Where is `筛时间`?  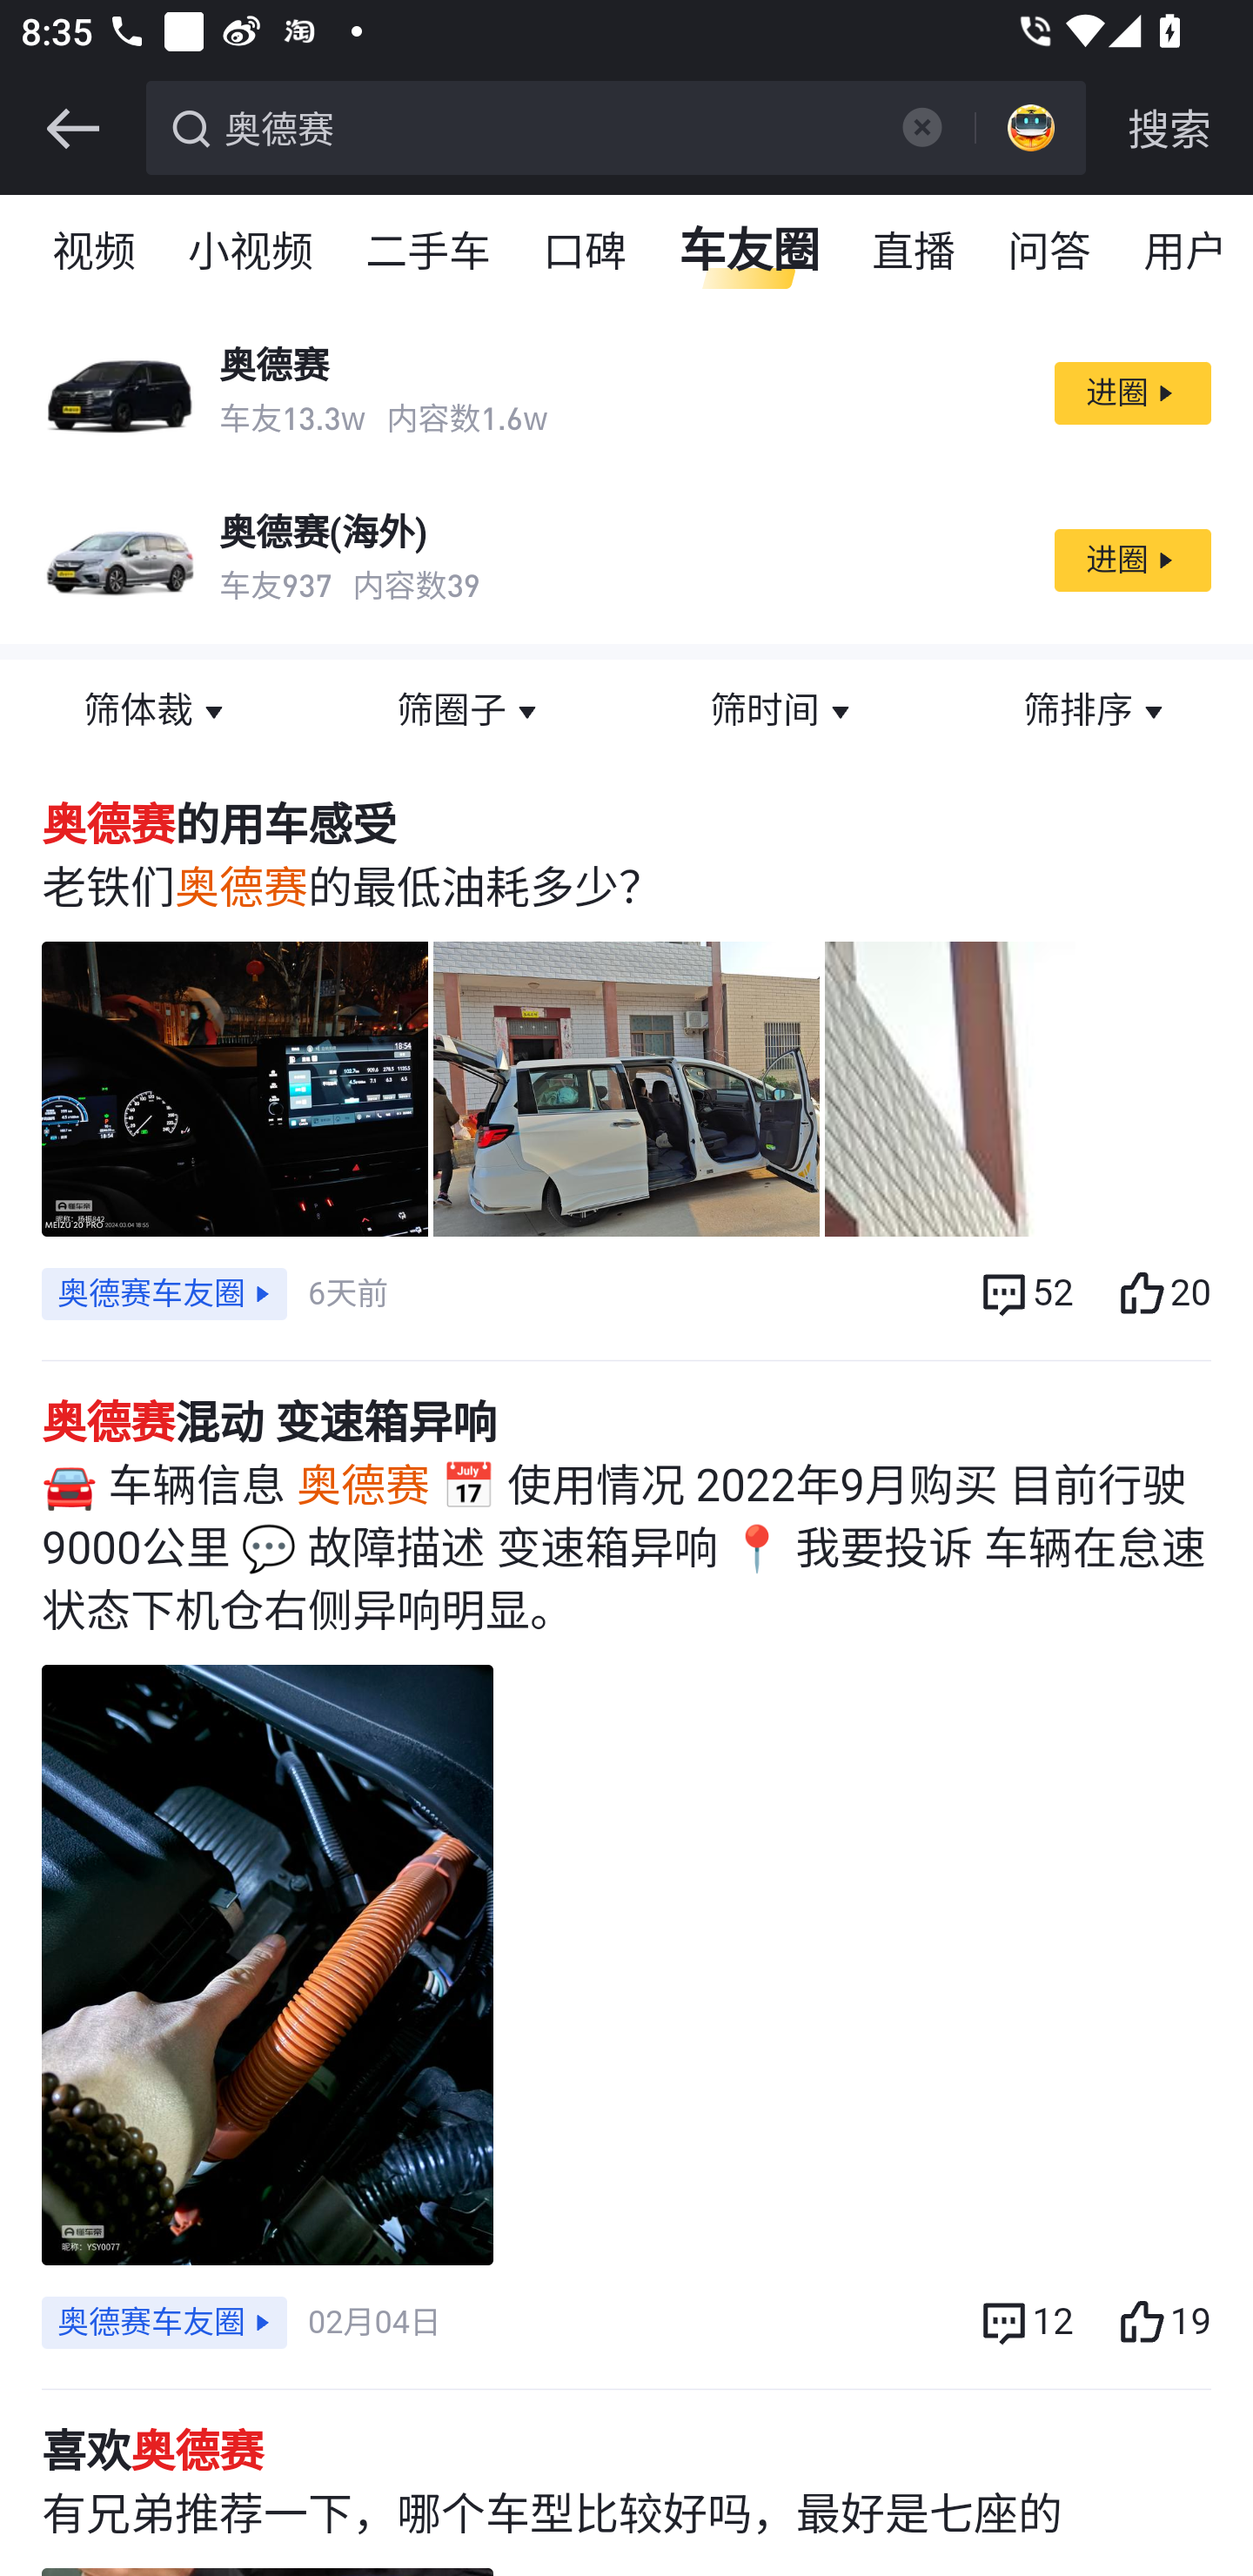 筛时间 is located at coordinates (783, 712).